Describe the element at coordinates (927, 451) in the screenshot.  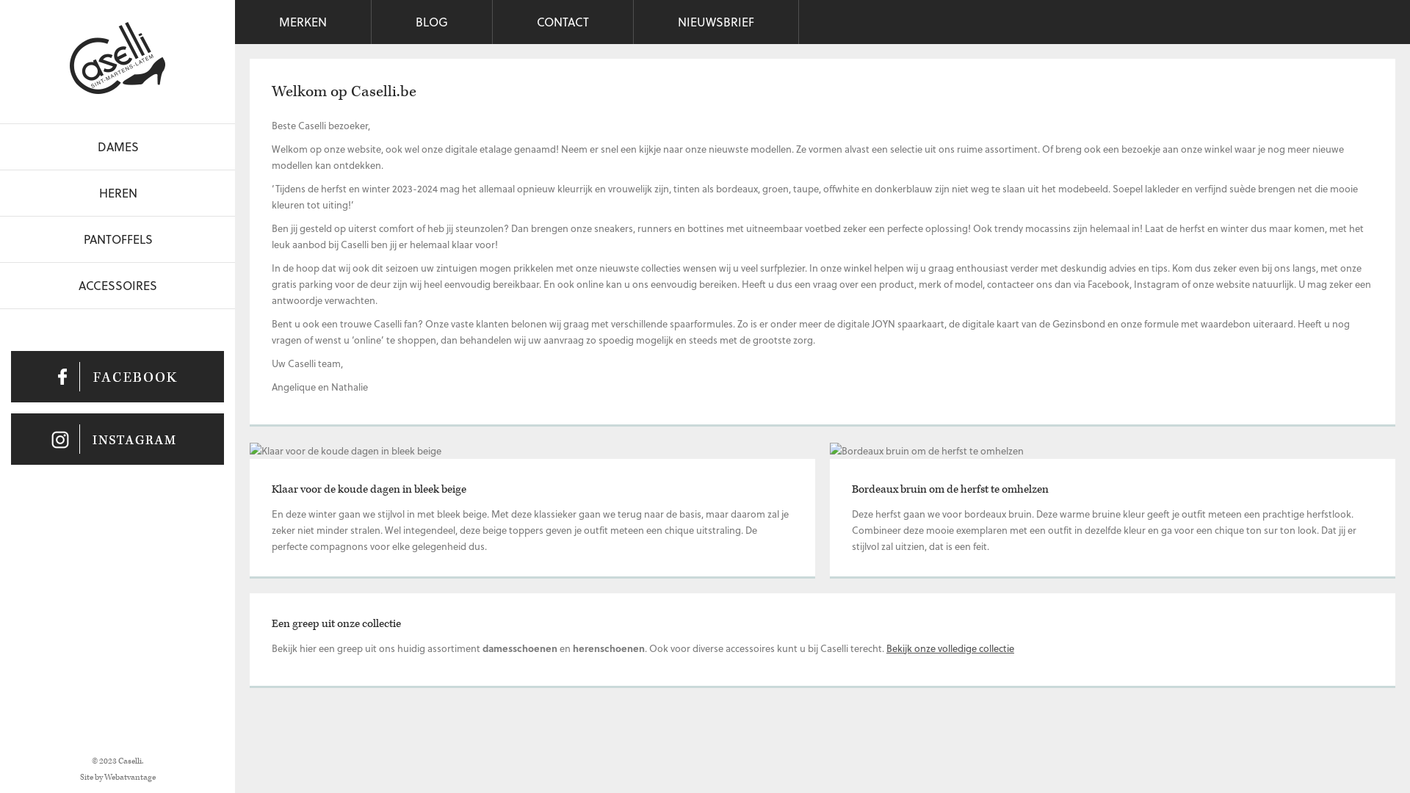
I see `Bordeaux bruin om de herfst te omhelzen ` at that location.